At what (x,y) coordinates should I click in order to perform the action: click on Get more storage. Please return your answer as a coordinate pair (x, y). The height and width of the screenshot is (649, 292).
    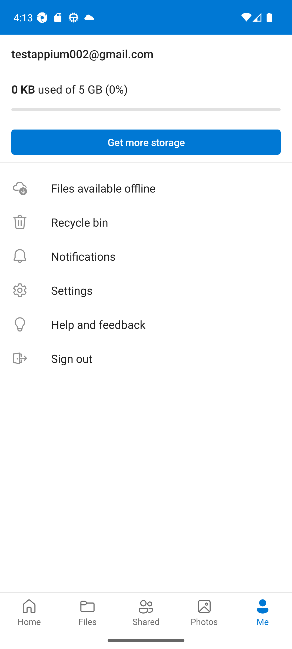
    Looking at the image, I should click on (146, 142).